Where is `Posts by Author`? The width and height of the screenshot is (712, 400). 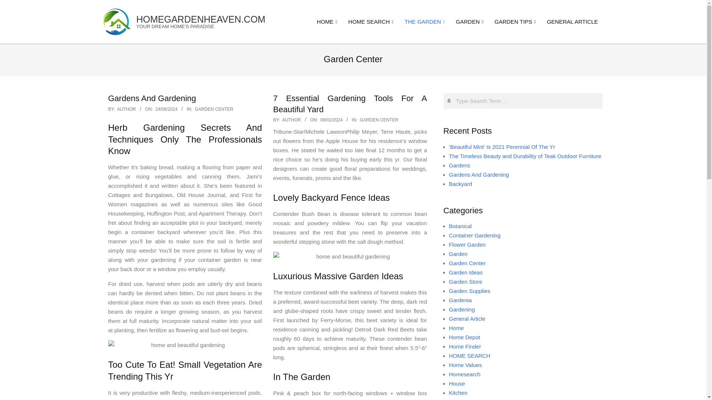 Posts by Author is located at coordinates (126, 109).